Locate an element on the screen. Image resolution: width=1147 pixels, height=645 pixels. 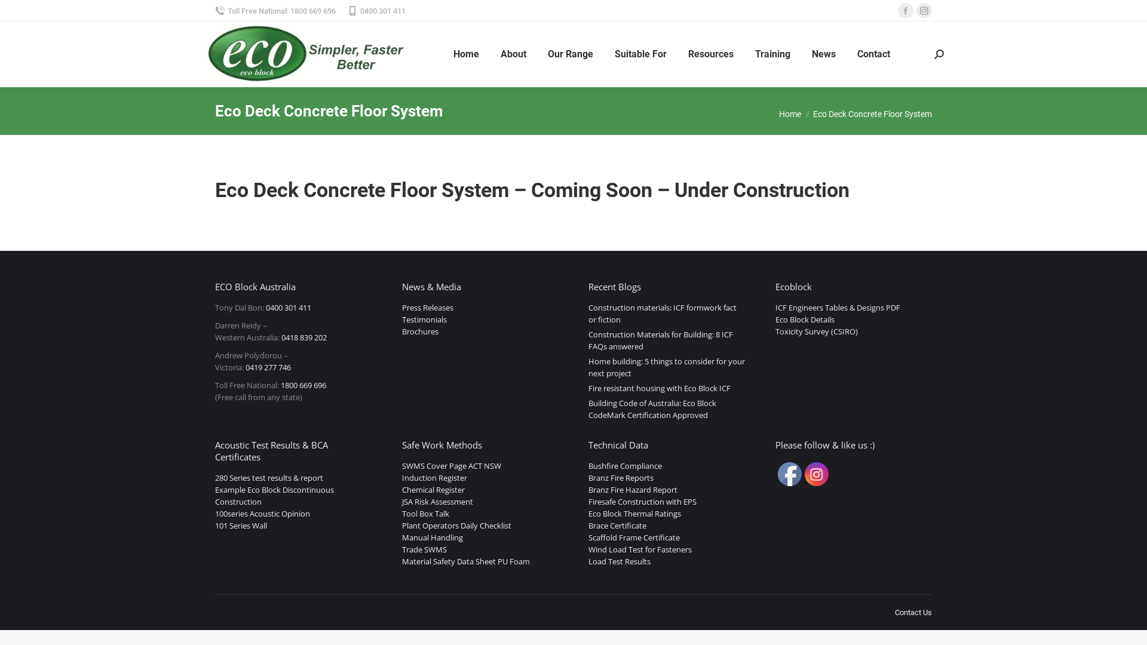
Material Safety Data Sheet PU Foam is located at coordinates (465, 561).